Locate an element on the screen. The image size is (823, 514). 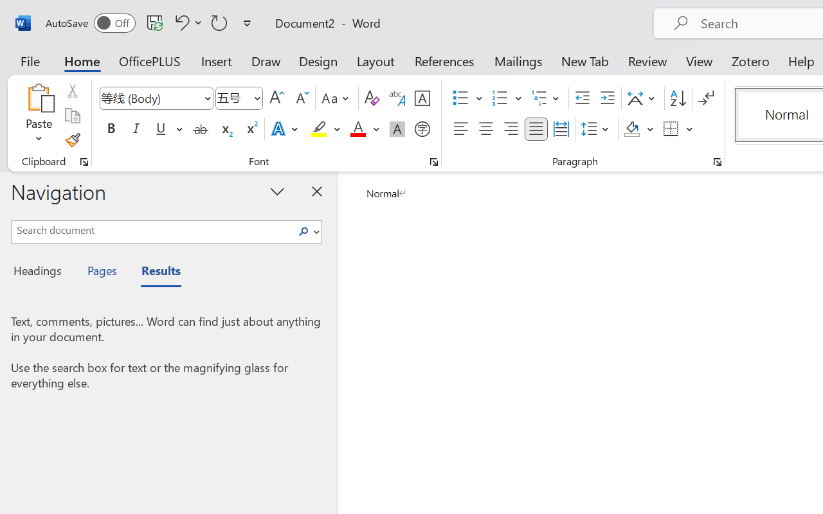
Format Painter is located at coordinates (72, 140).